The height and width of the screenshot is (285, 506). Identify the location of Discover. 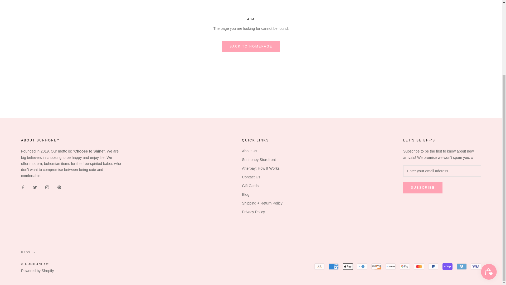
(376, 266).